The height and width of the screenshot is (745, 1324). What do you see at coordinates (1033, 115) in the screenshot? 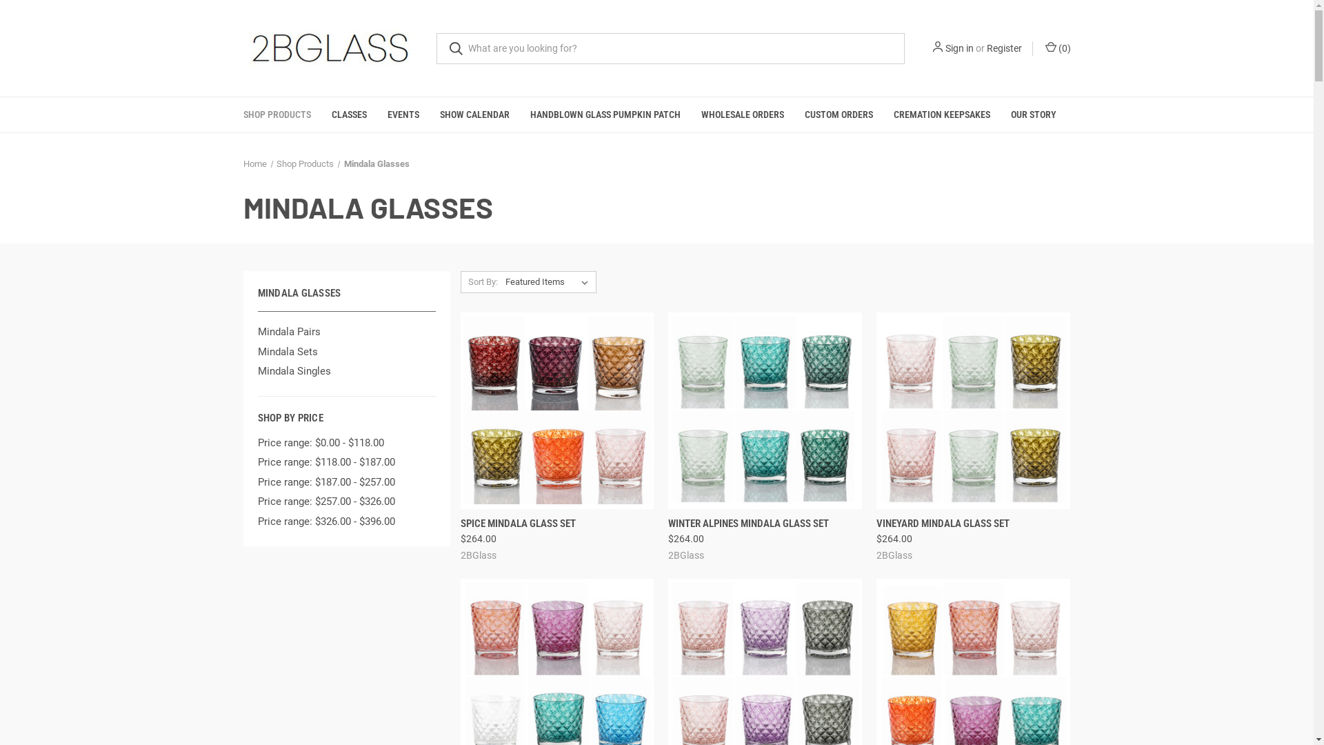
I see `OUR STORY` at bounding box center [1033, 115].